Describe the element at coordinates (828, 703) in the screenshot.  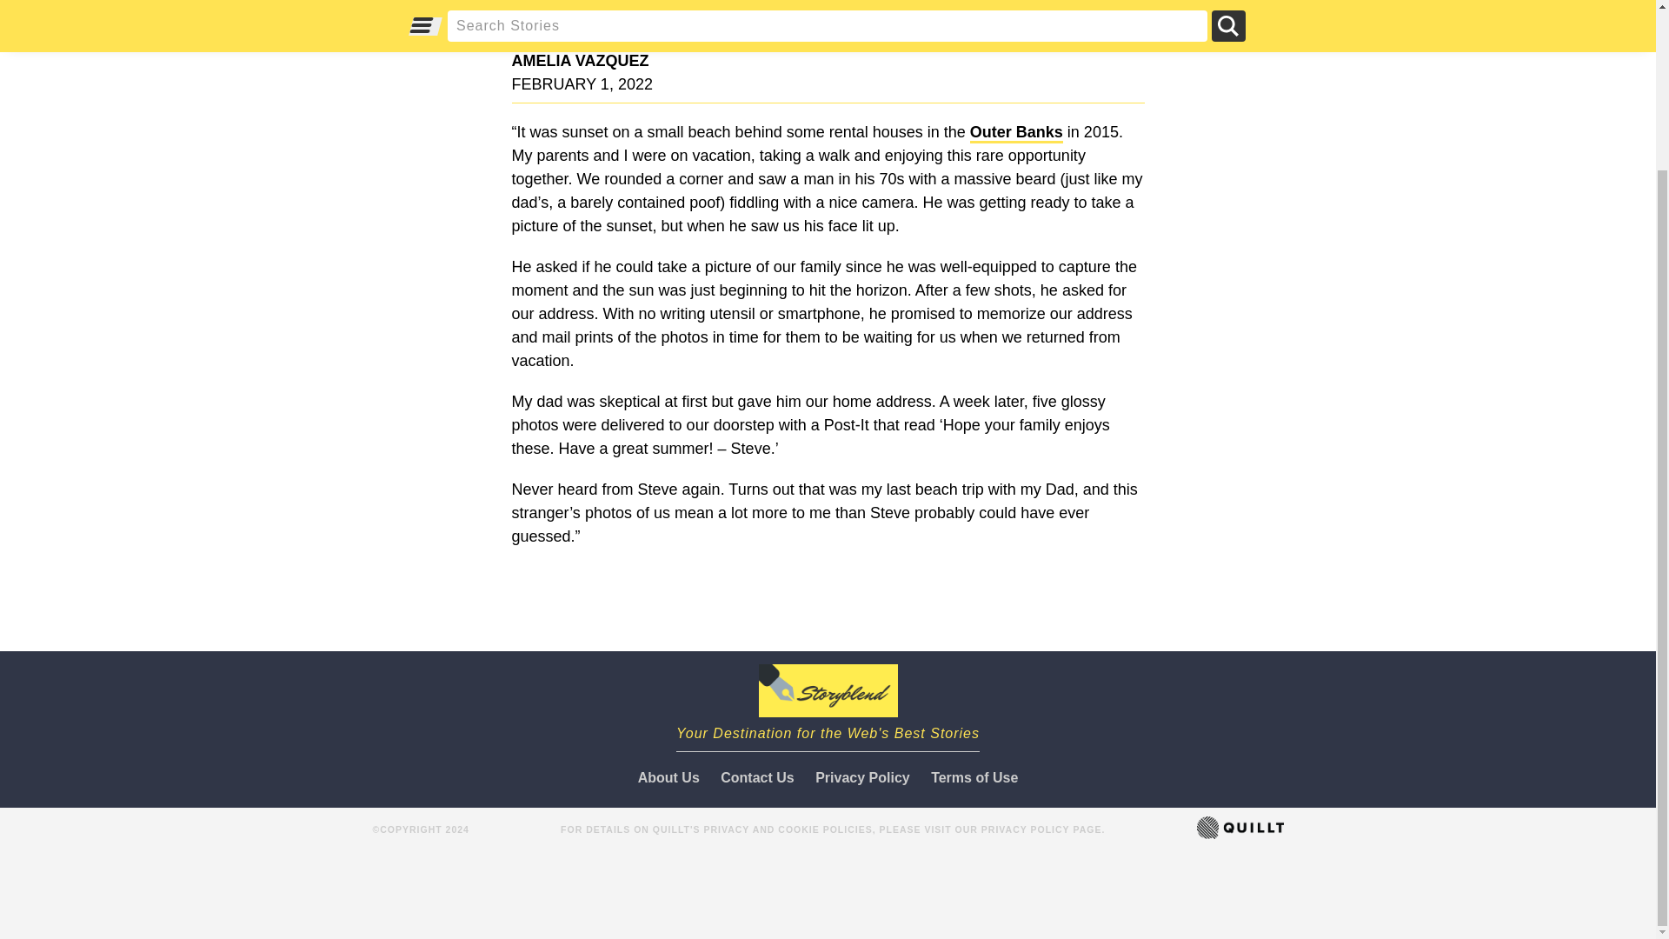
I see `Home` at that location.